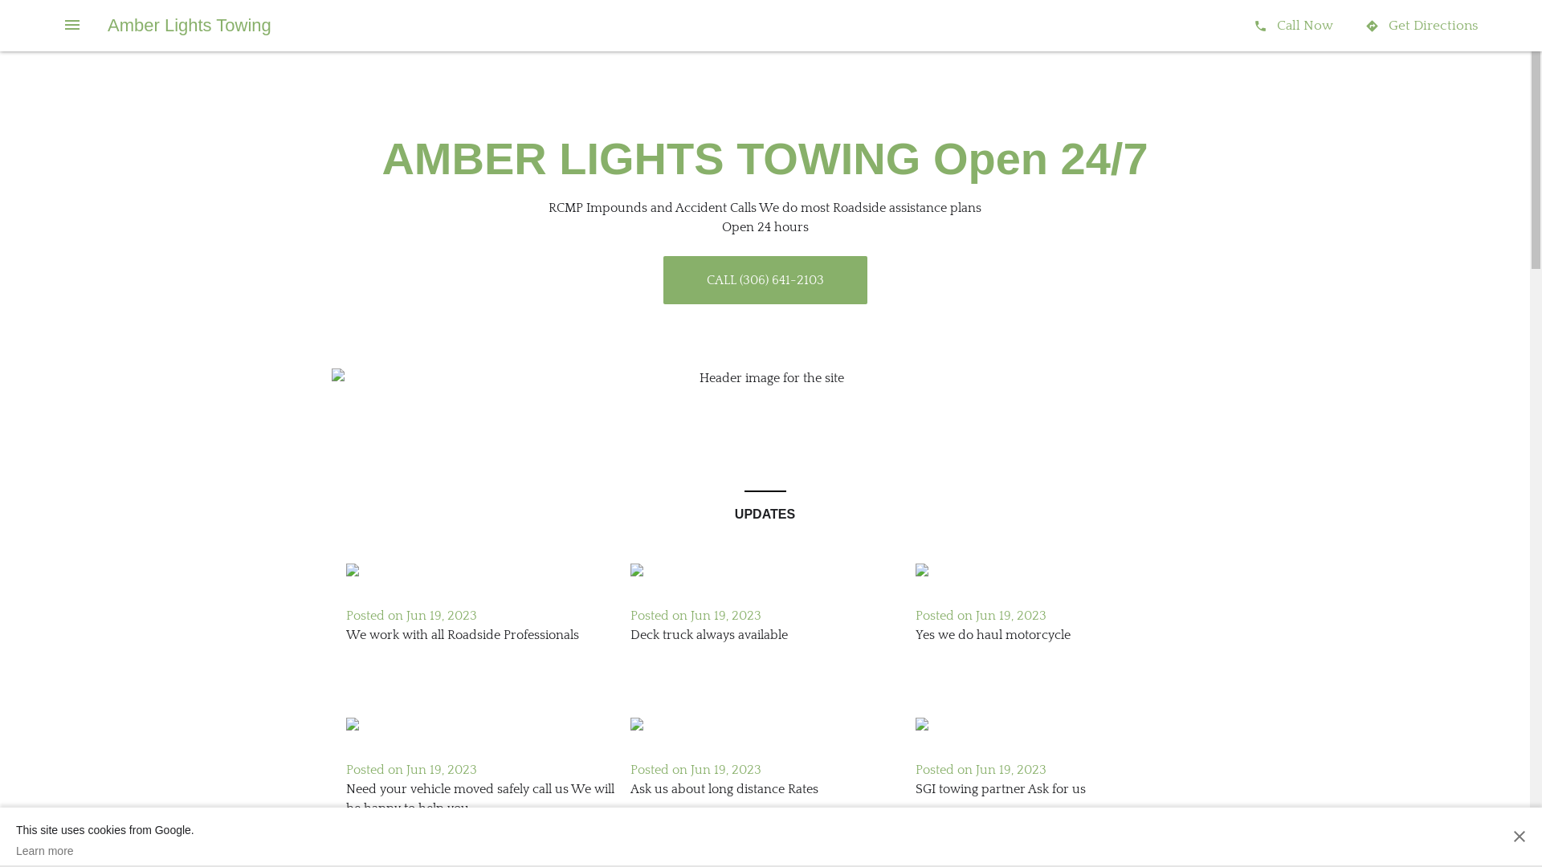  I want to click on Posted on Jun 19, 2023, so click(696, 616).